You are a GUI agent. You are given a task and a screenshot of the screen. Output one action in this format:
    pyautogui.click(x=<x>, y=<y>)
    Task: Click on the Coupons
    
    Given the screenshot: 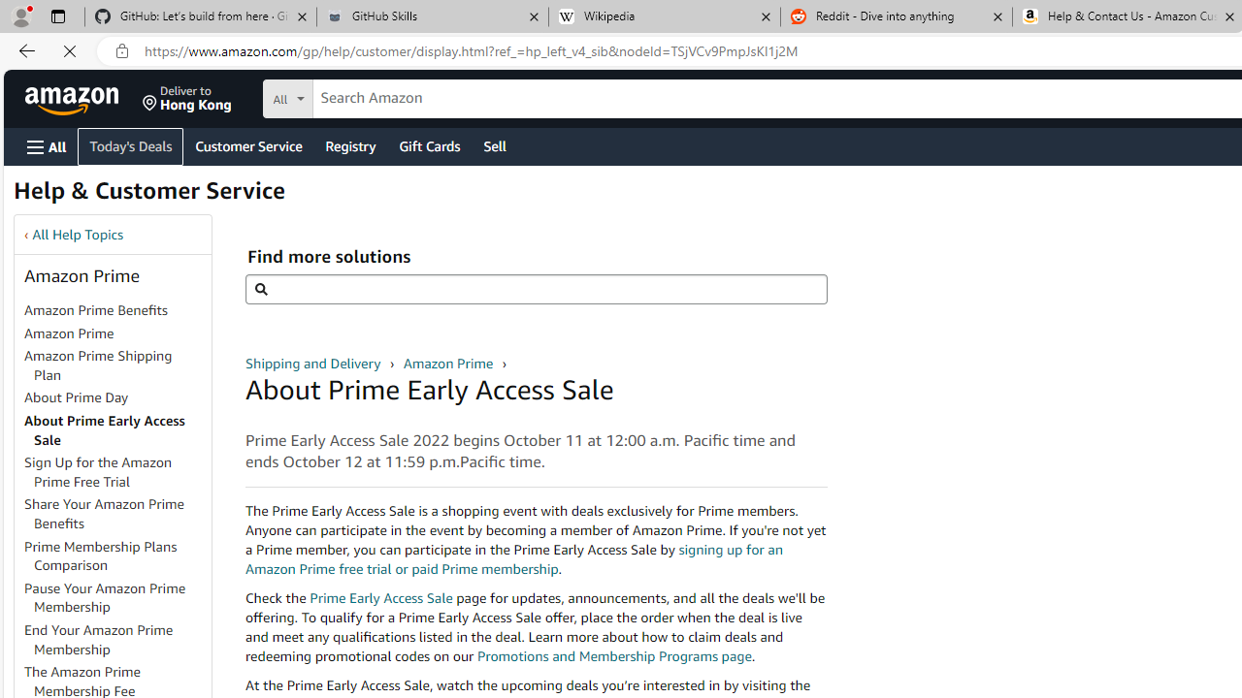 What is the action you would take?
    pyautogui.click(x=147, y=182)
    